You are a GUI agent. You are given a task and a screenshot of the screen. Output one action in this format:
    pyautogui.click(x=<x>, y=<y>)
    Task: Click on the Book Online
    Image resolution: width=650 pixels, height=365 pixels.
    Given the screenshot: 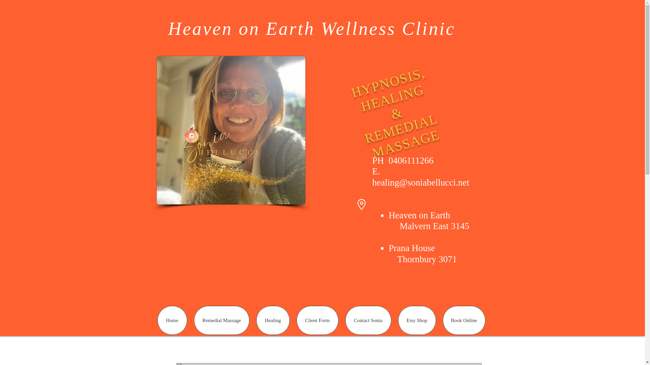 What is the action you would take?
    pyautogui.click(x=464, y=320)
    